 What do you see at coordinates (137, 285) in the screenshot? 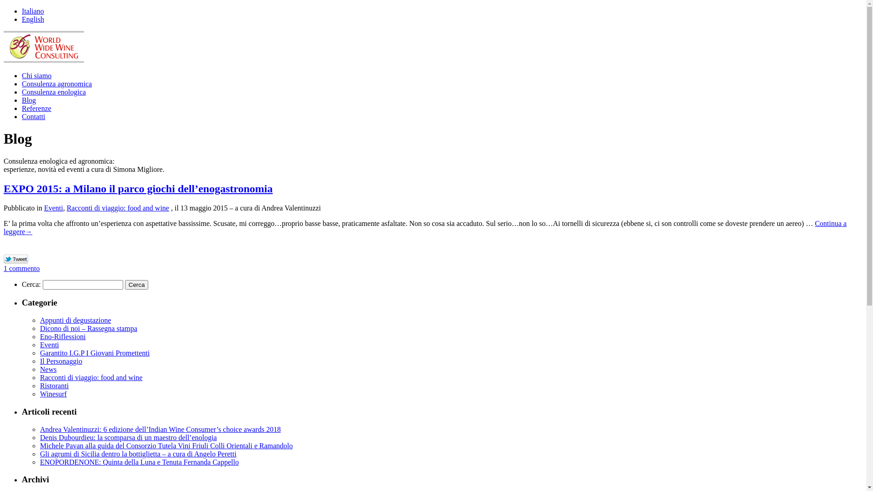
I see `Cerca` at bounding box center [137, 285].